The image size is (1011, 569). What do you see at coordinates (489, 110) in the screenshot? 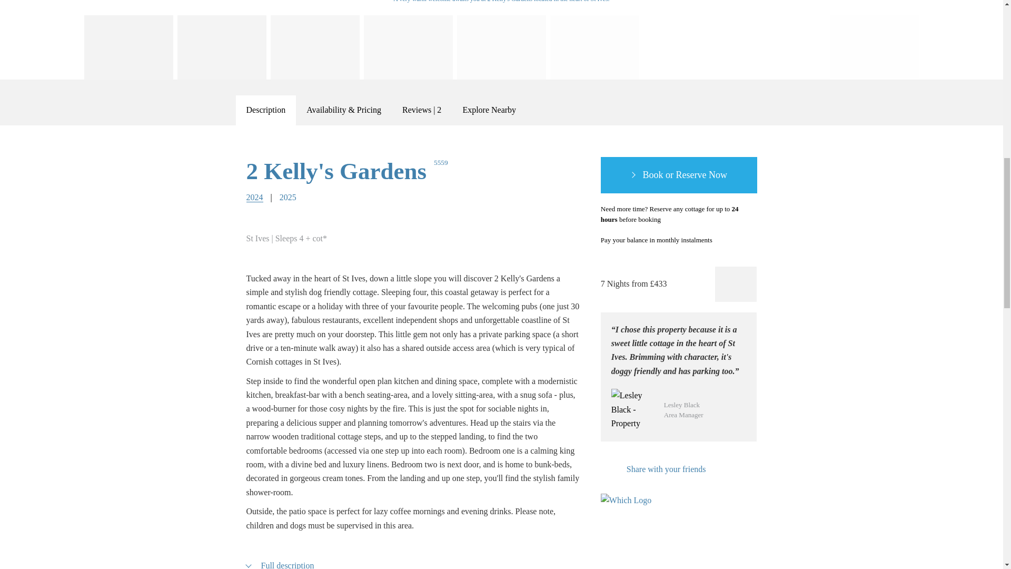
I see `Explore Nearby` at bounding box center [489, 110].